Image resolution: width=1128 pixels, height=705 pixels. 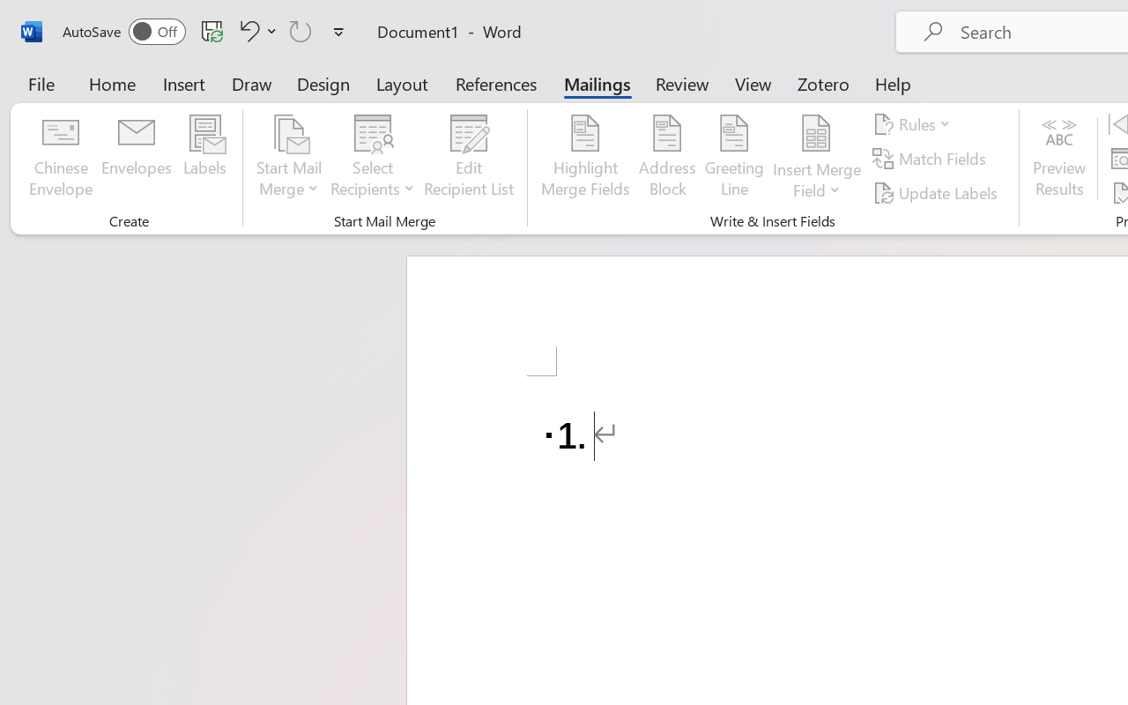 What do you see at coordinates (137, 159) in the screenshot?
I see `Envelopes...` at bounding box center [137, 159].